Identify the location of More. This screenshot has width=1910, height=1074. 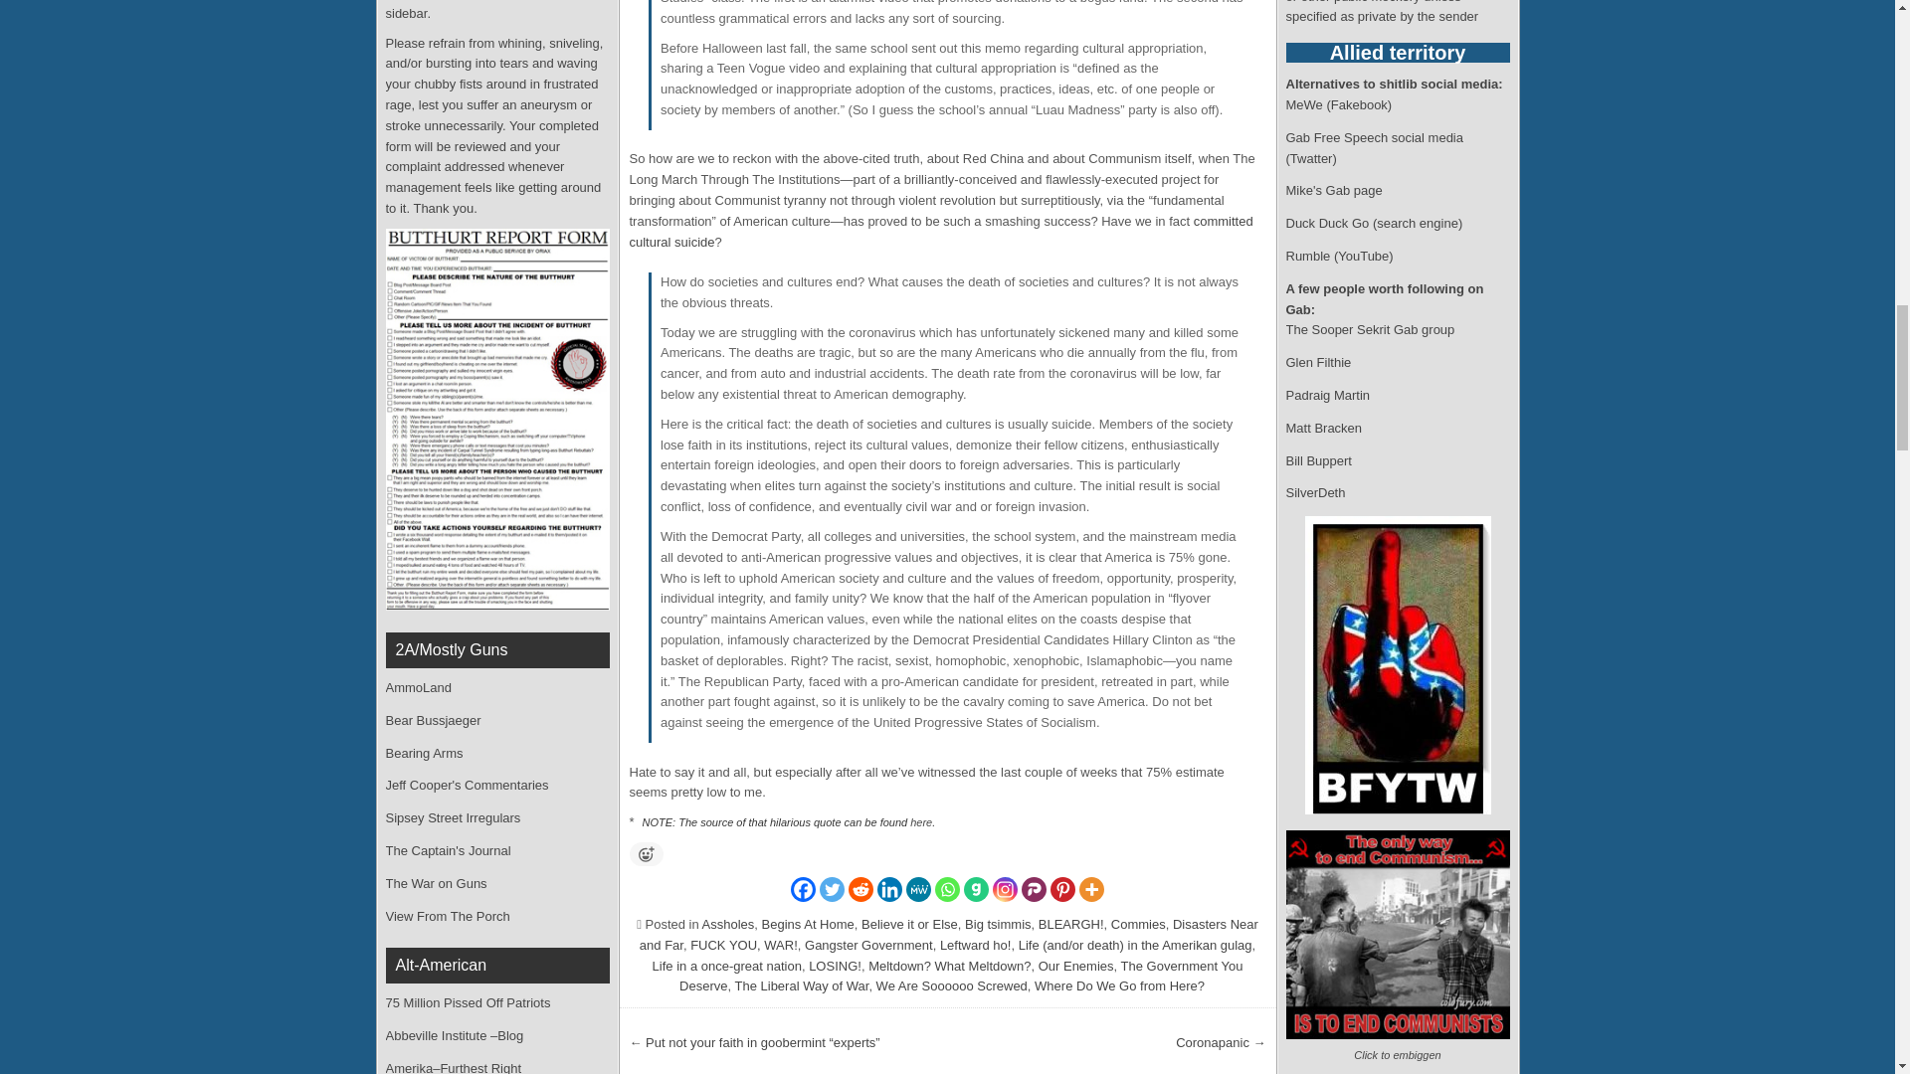
(1090, 889).